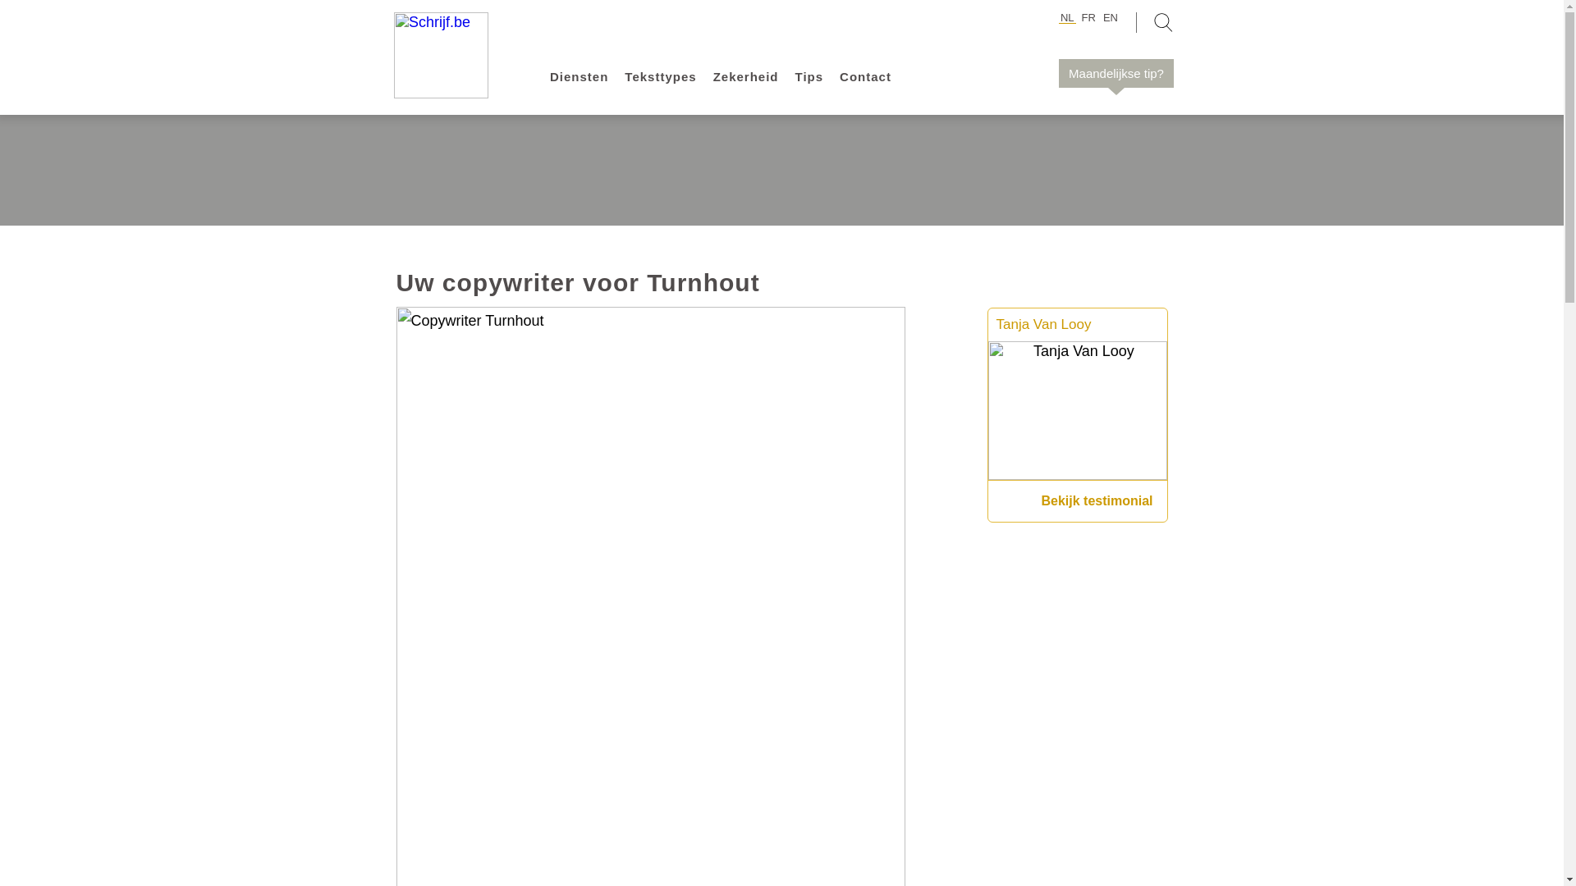 This screenshot has height=886, width=1576. Describe the element at coordinates (1038, 240) in the screenshot. I see `Abonneer u` at that location.